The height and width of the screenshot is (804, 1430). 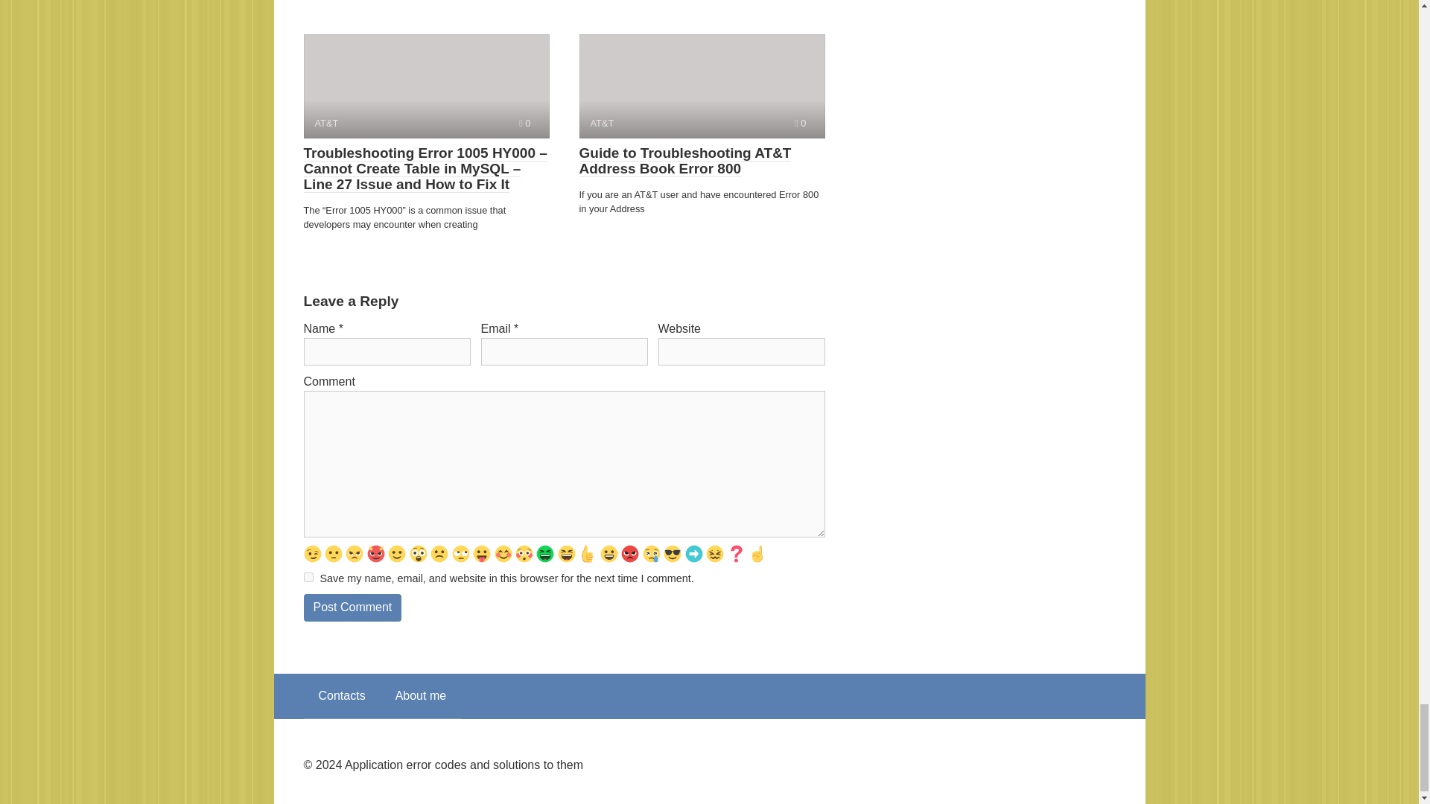 I want to click on yes, so click(x=308, y=576).